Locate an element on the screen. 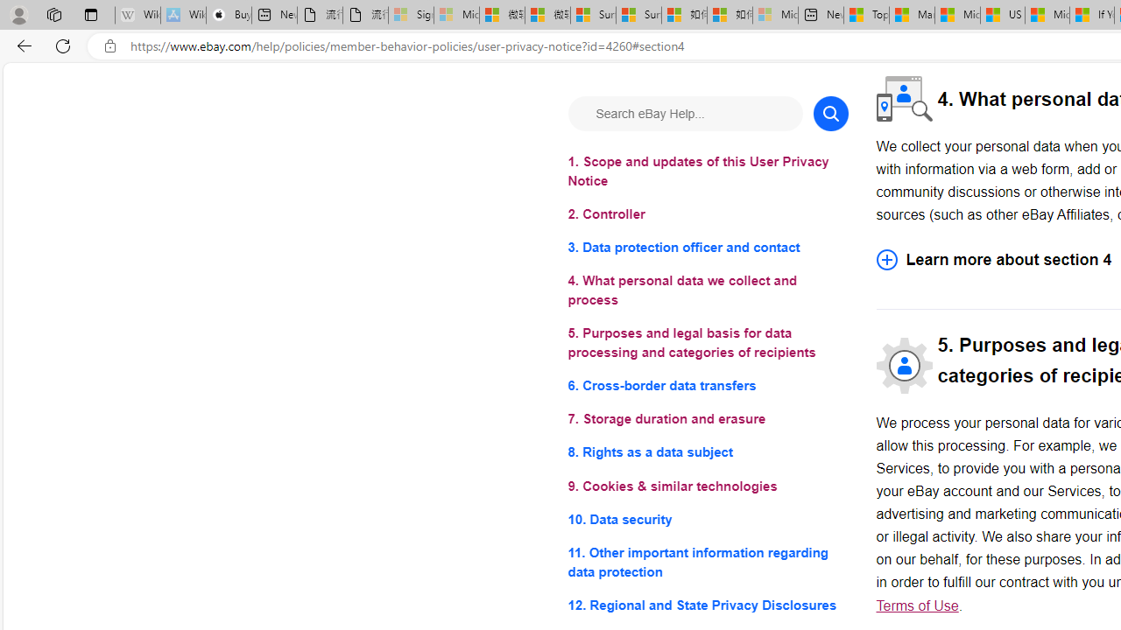  9. Cookies & similar technologies is located at coordinates (708, 486).